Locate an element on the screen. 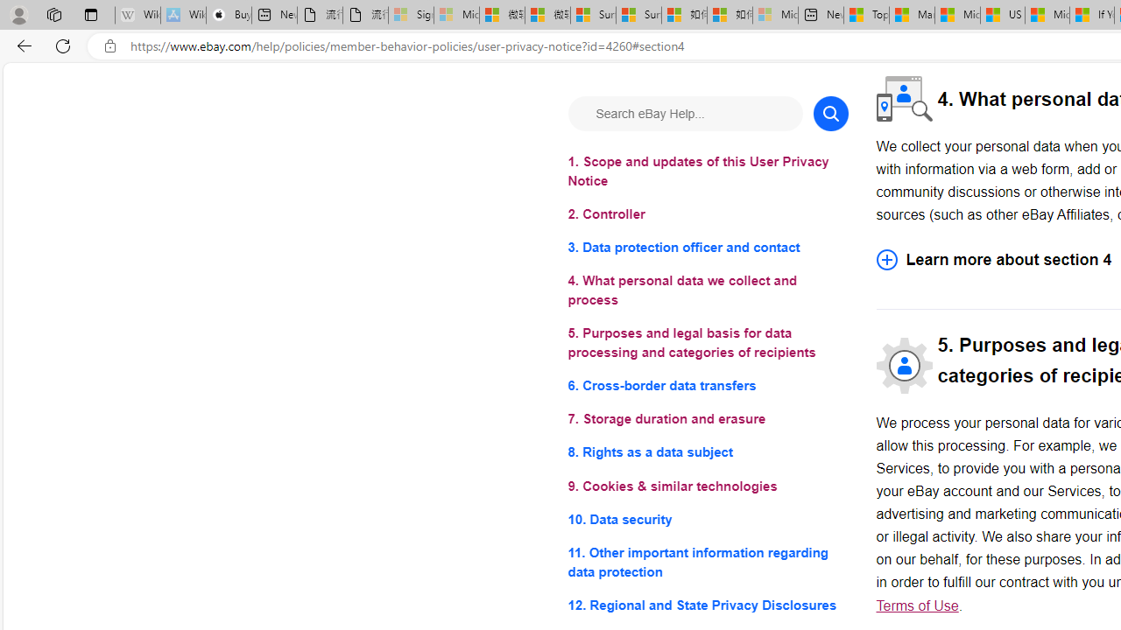  9. Cookies & similar technologies is located at coordinates (708, 486).